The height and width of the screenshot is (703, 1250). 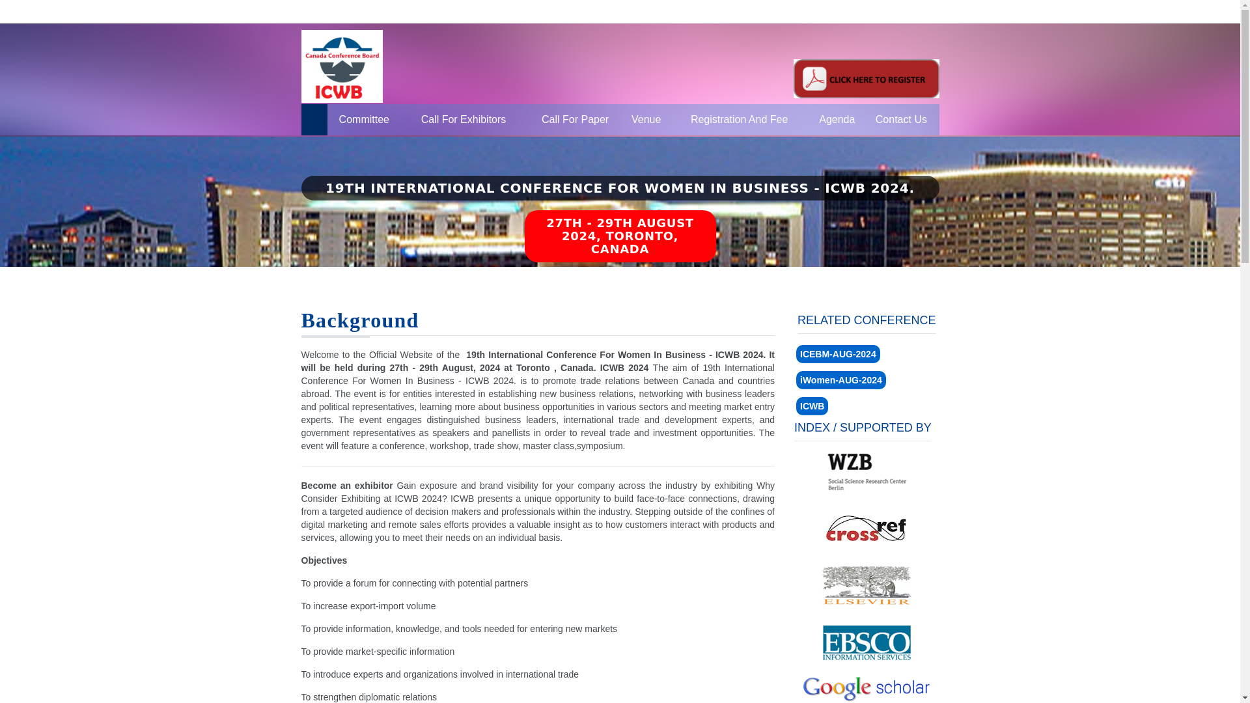 What do you see at coordinates (363, 120) in the screenshot?
I see `Committee` at bounding box center [363, 120].